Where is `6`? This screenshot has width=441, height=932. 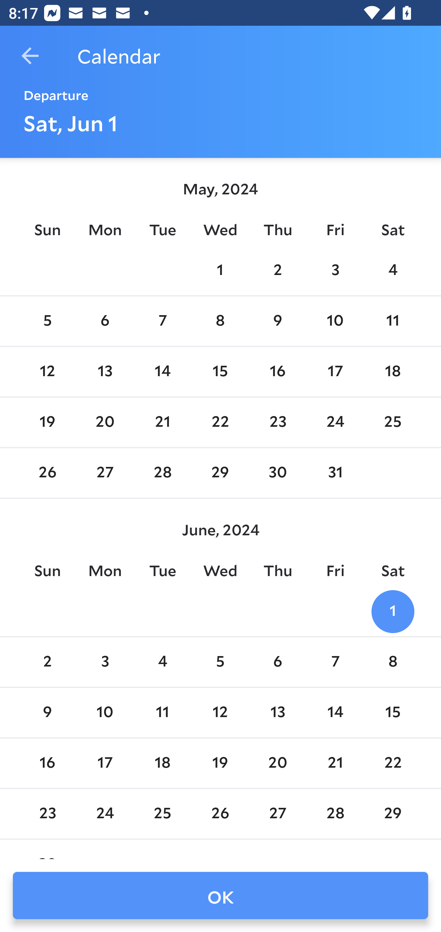 6 is located at coordinates (105, 321).